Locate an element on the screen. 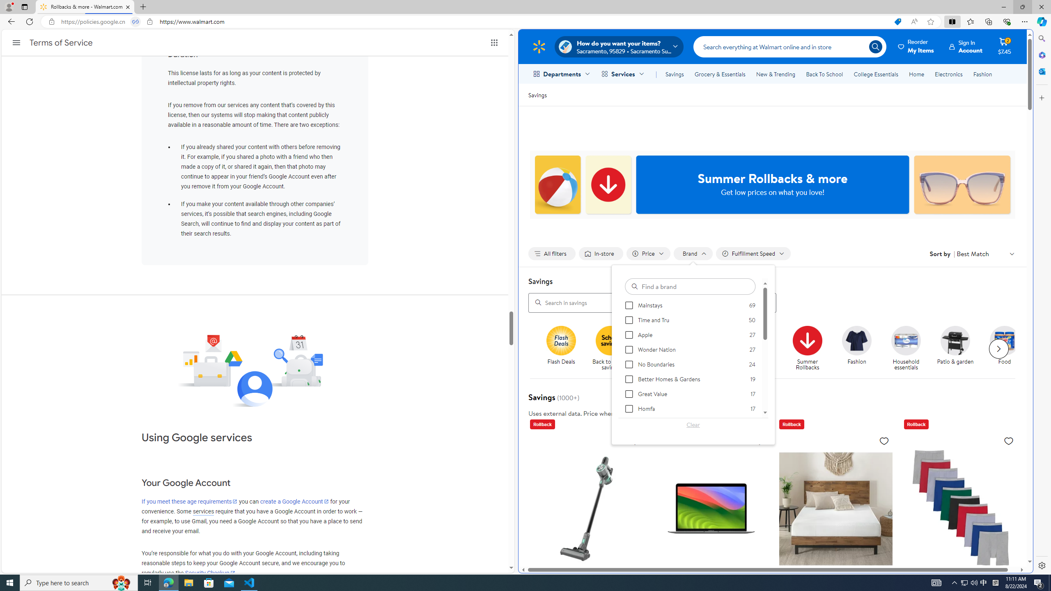 The height and width of the screenshot is (591, 1051). Fashion is located at coordinates (982, 74).